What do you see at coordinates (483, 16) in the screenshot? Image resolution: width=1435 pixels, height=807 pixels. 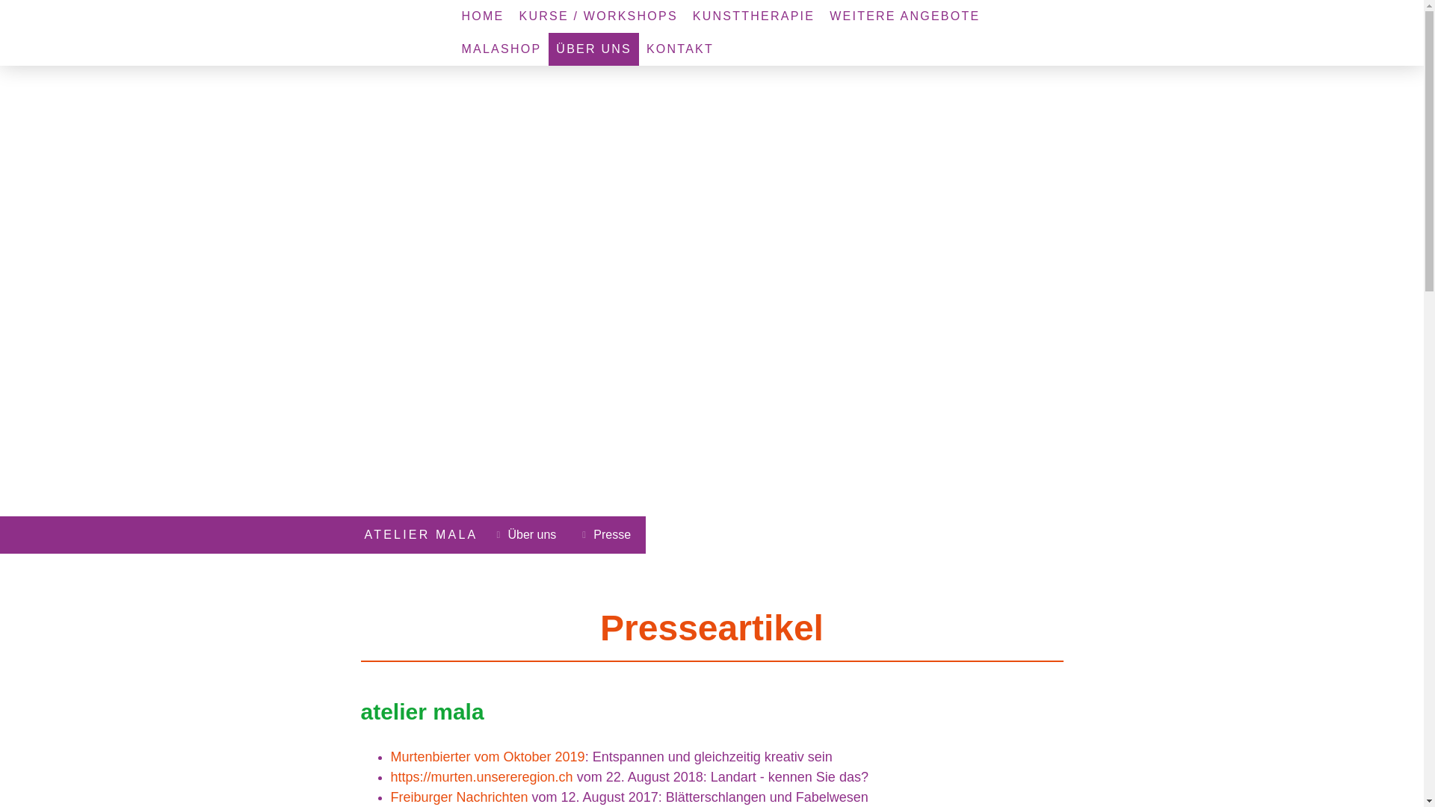 I see `HOME` at bounding box center [483, 16].